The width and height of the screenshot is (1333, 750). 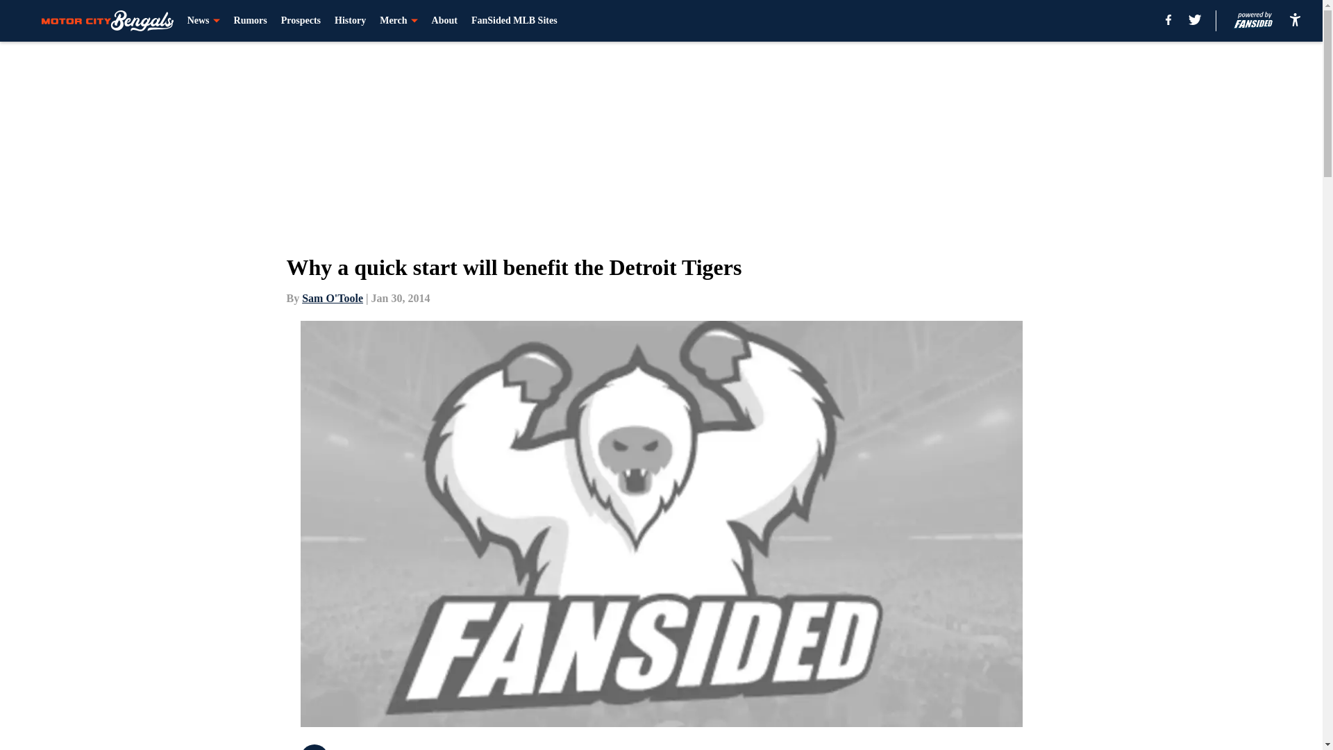 What do you see at coordinates (251, 21) in the screenshot?
I see `Rumors` at bounding box center [251, 21].